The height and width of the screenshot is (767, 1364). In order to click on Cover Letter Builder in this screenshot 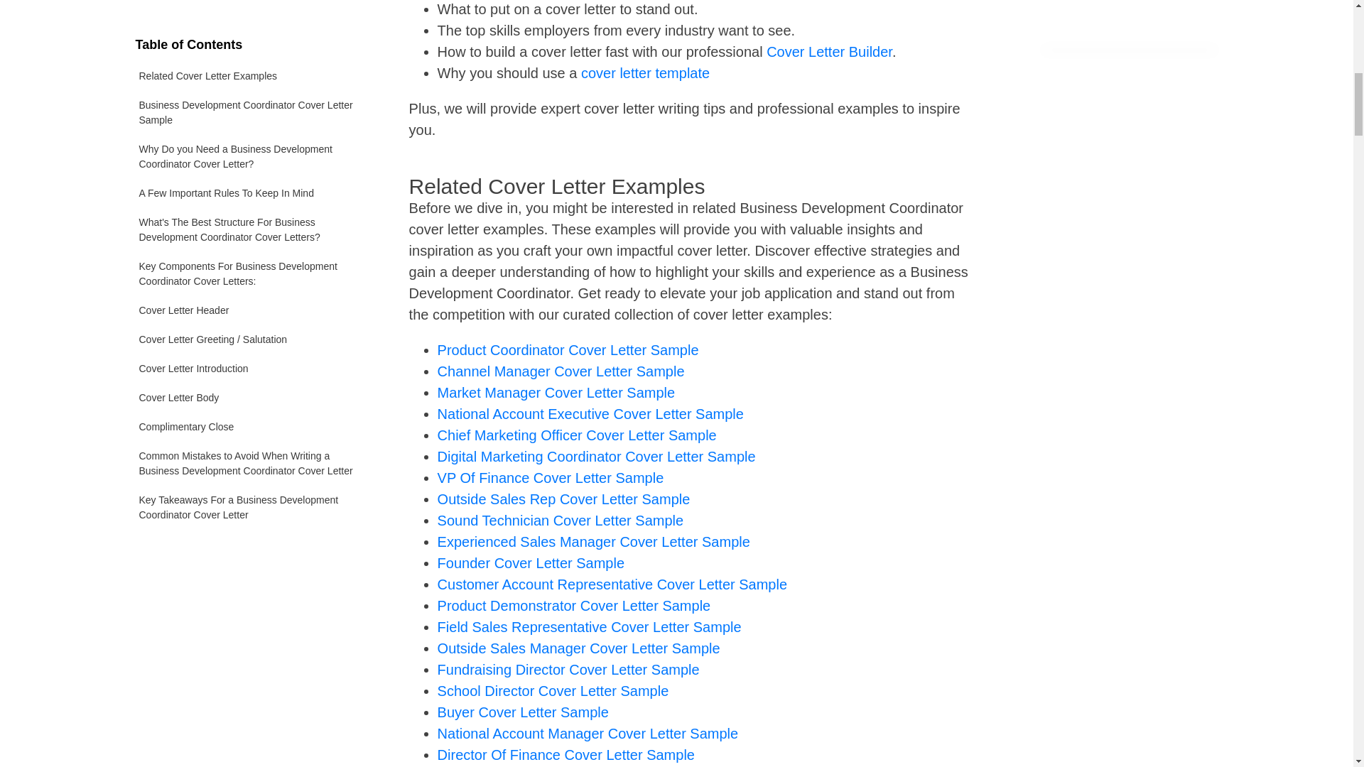, I will do `click(829, 51)`.